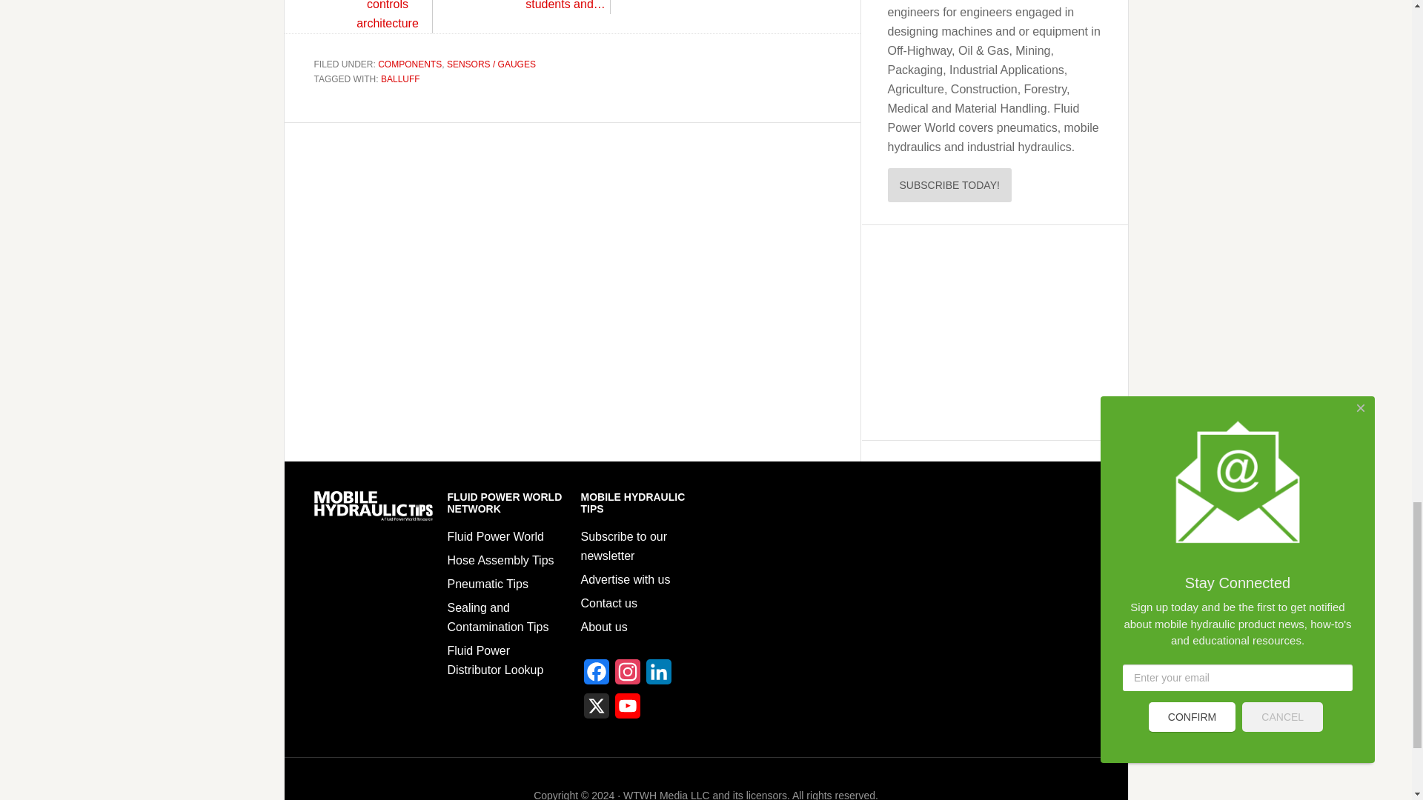 Image resolution: width=1423 pixels, height=800 pixels. I want to click on BALLUFF, so click(400, 79).